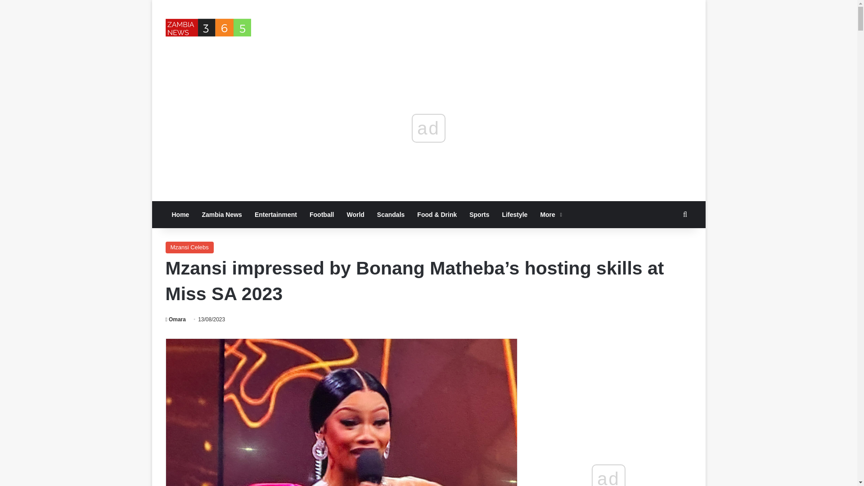  What do you see at coordinates (208, 27) in the screenshot?
I see `Zambia News365` at bounding box center [208, 27].